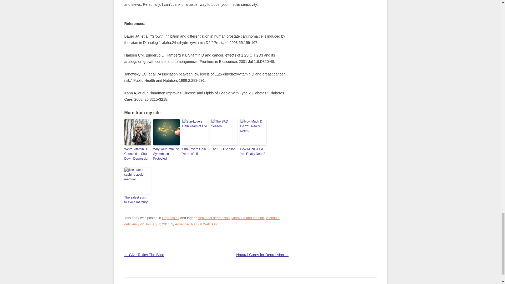  What do you see at coordinates (137, 154) in the screenshot?
I see `Weird Vitamin D Connection Shuts Down Depression` at bounding box center [137, 154].